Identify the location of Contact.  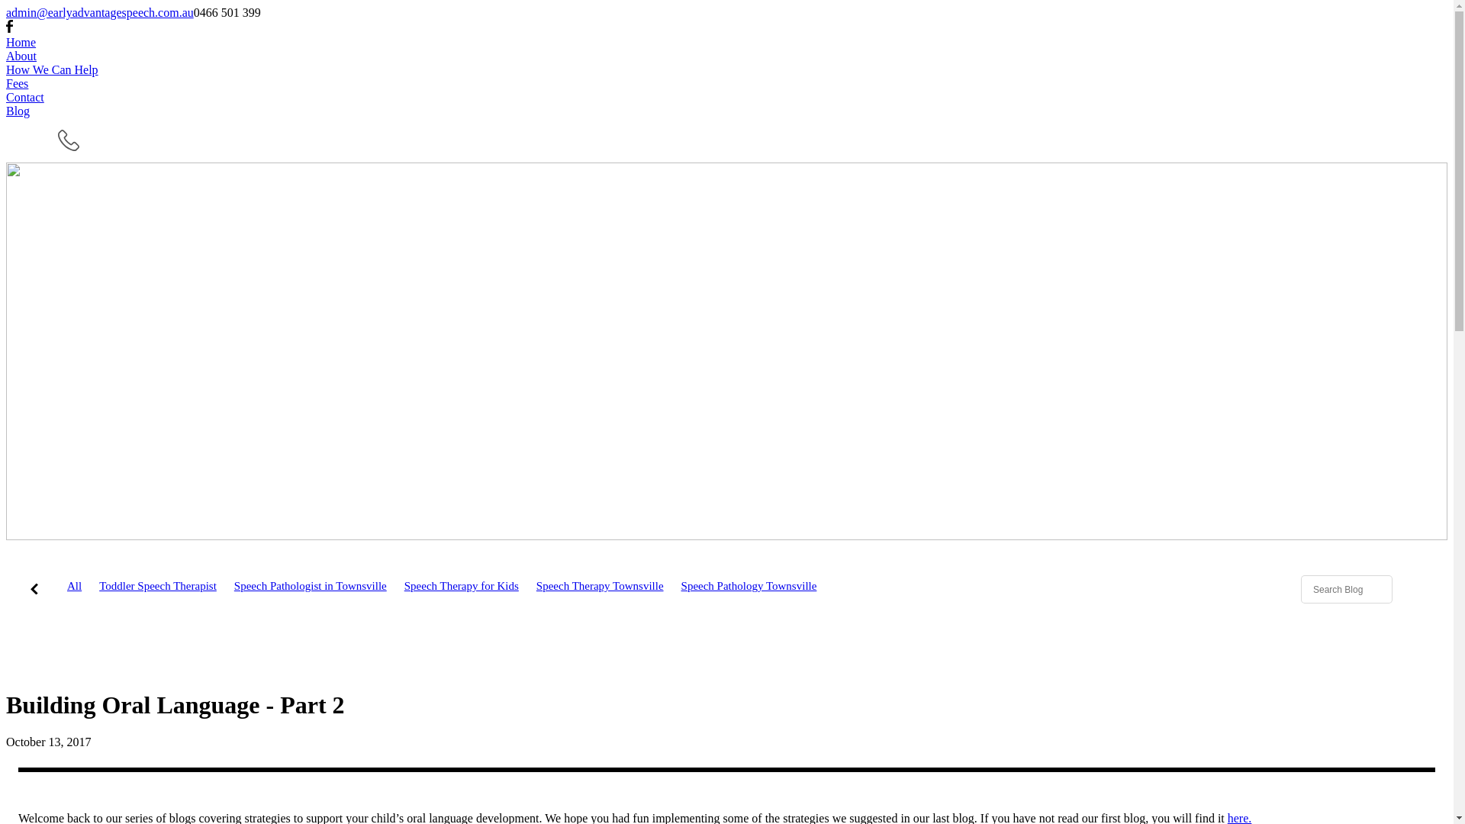
(726, 98).